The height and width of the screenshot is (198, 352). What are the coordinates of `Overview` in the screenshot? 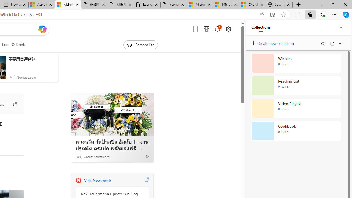 It's located at (252, 5).